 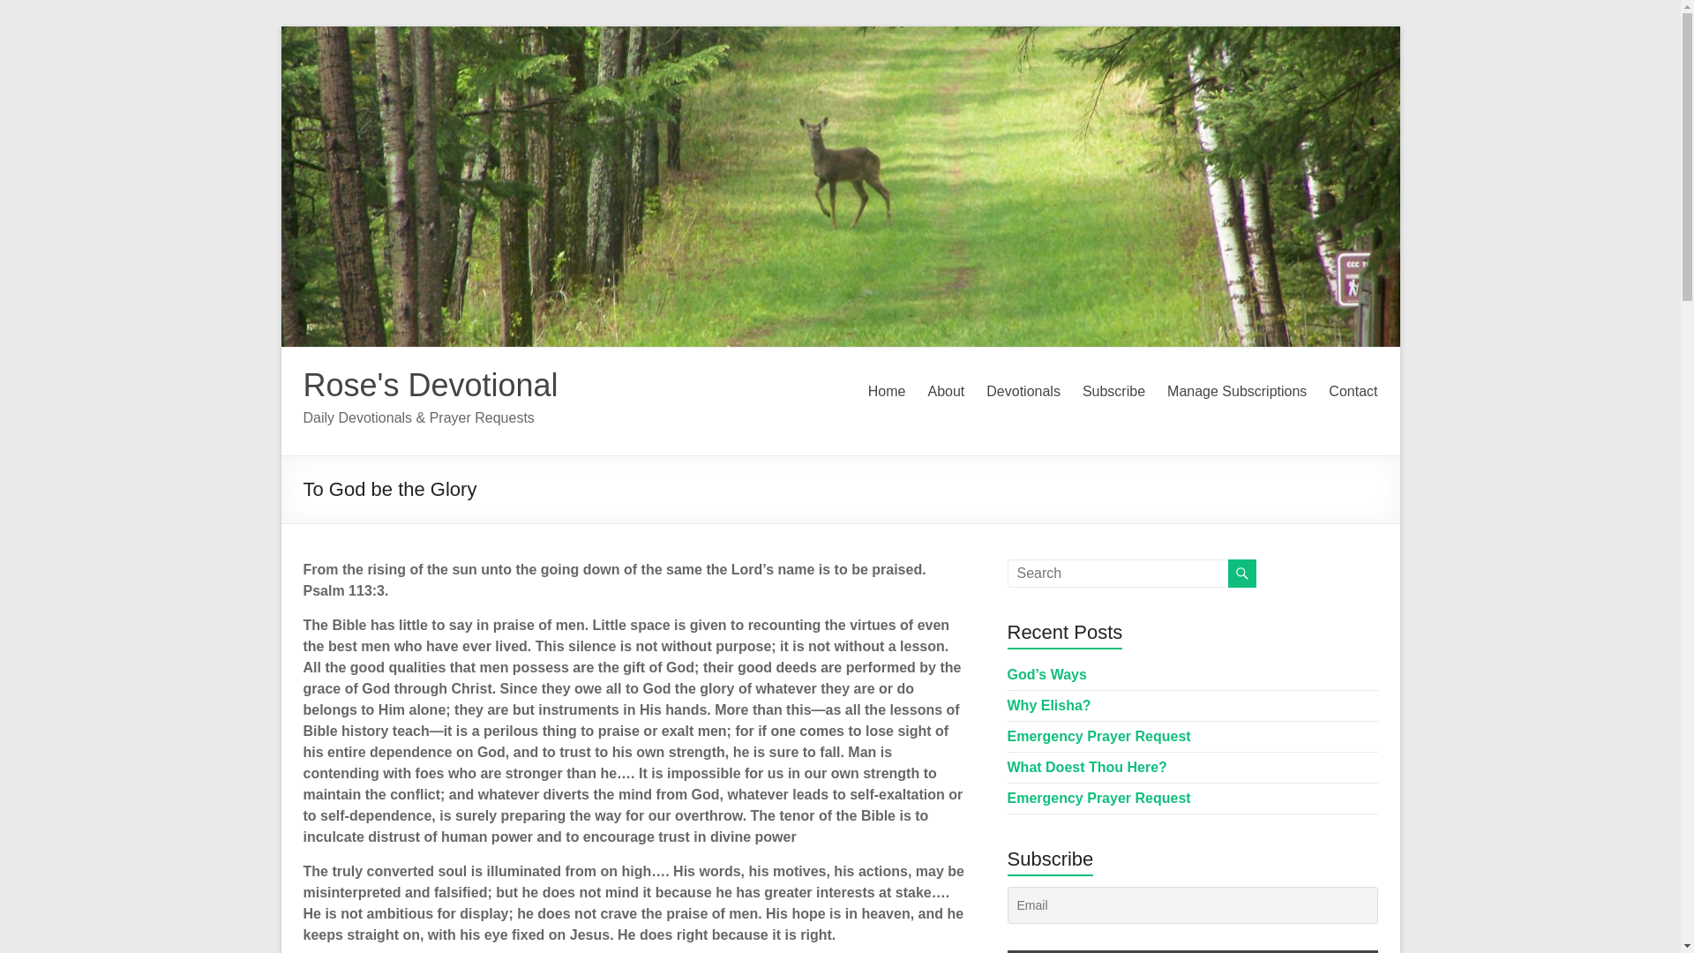 I want to click on Devotionals, so click(x=1023, y=392).